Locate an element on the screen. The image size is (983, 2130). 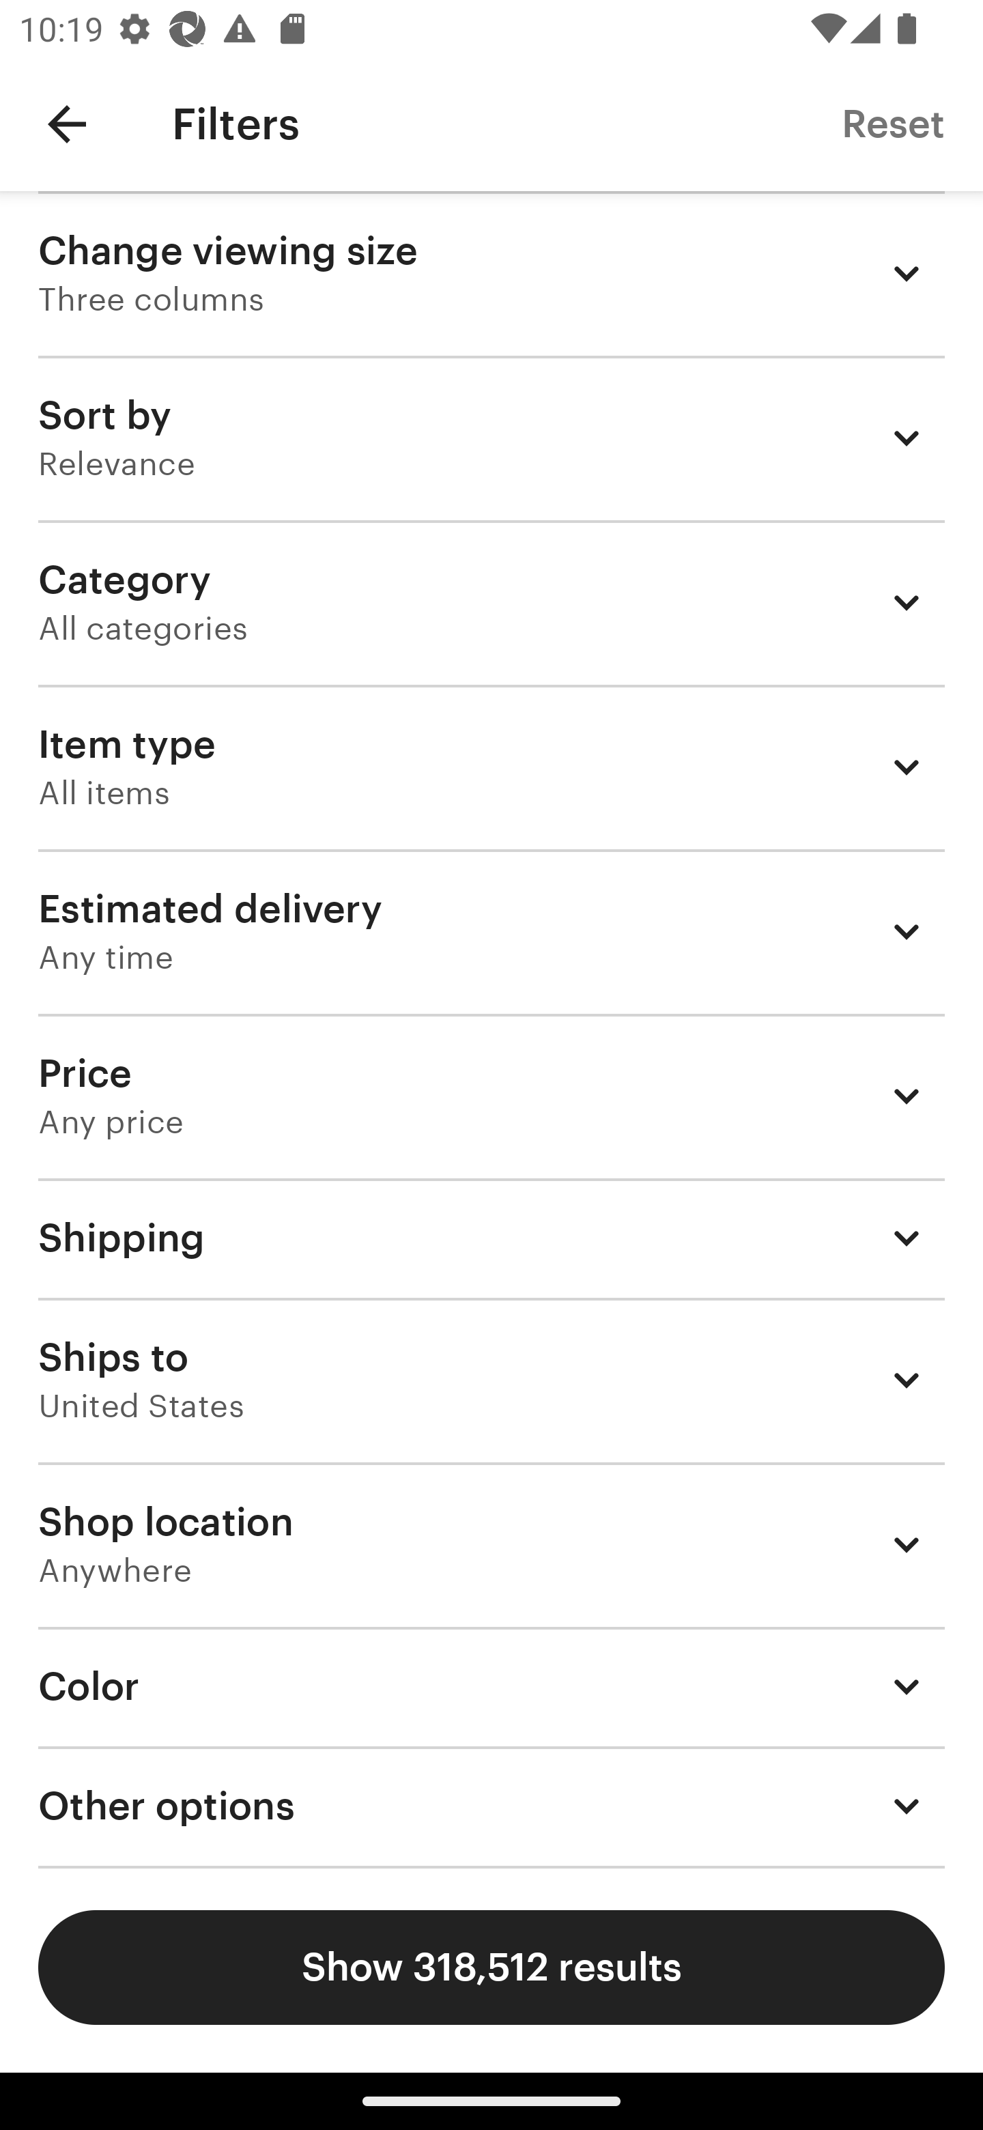
Estimated delivery Any time is located at coordinates (491, 931).